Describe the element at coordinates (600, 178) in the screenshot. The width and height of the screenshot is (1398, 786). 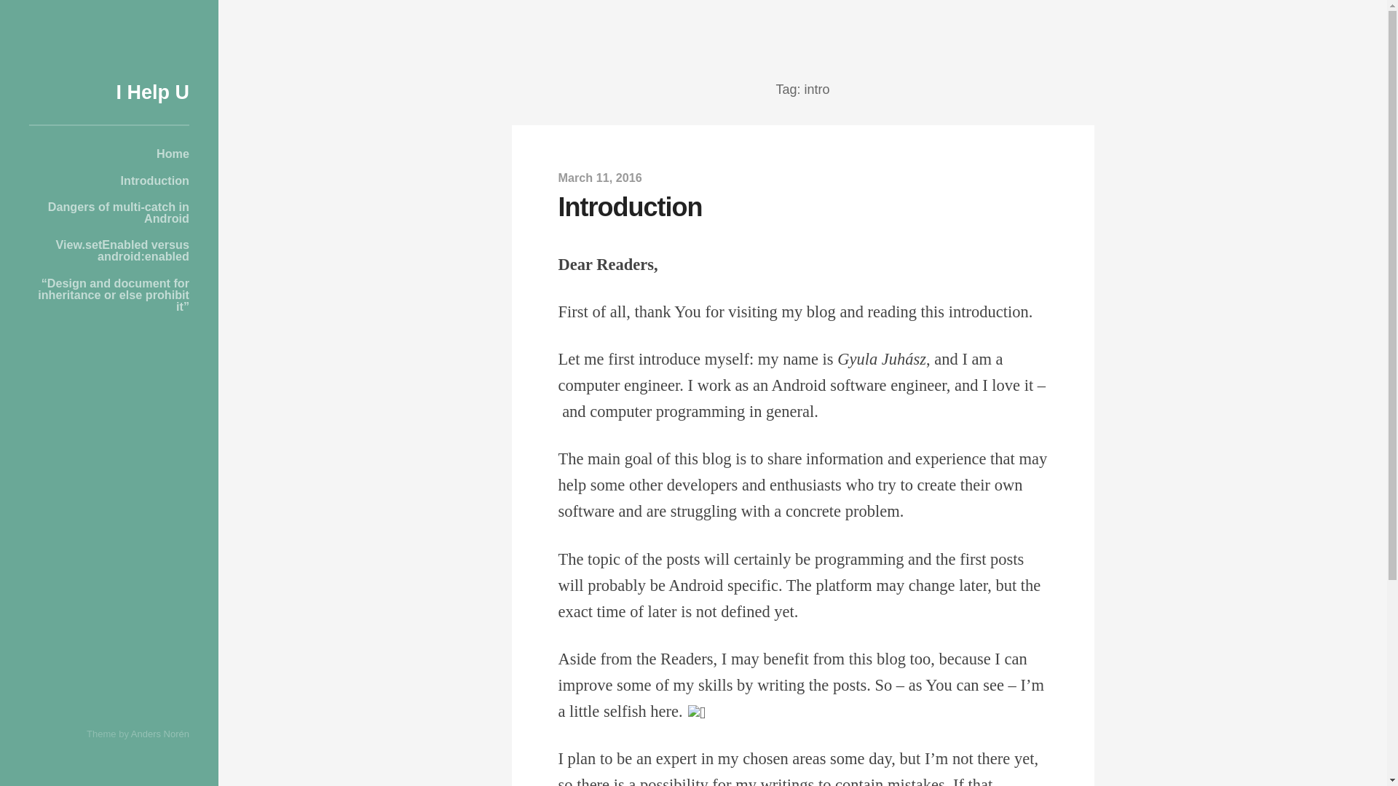
I see `Introduction` at that location.